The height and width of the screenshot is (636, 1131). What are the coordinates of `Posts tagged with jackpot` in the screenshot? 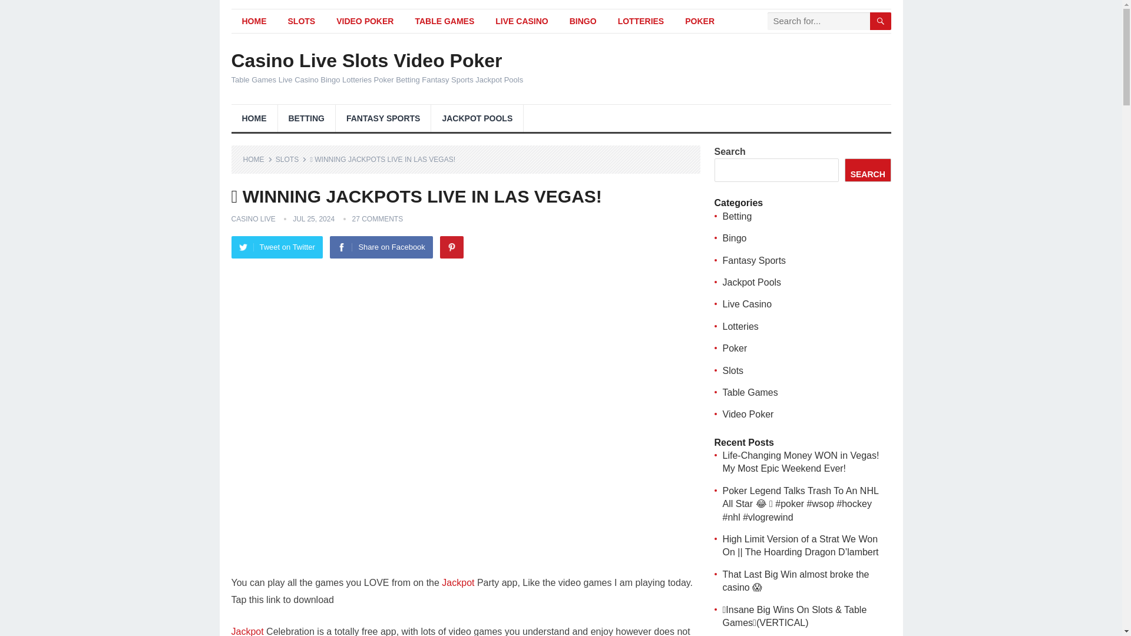 It's located at (247, 631).